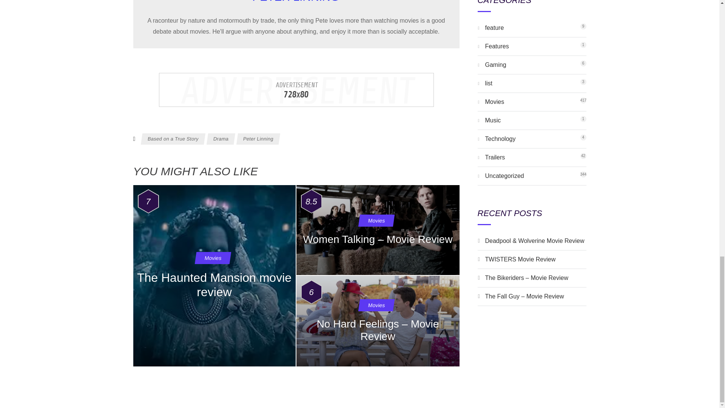  I want to click on Based on a True Story, so click(489, 83).